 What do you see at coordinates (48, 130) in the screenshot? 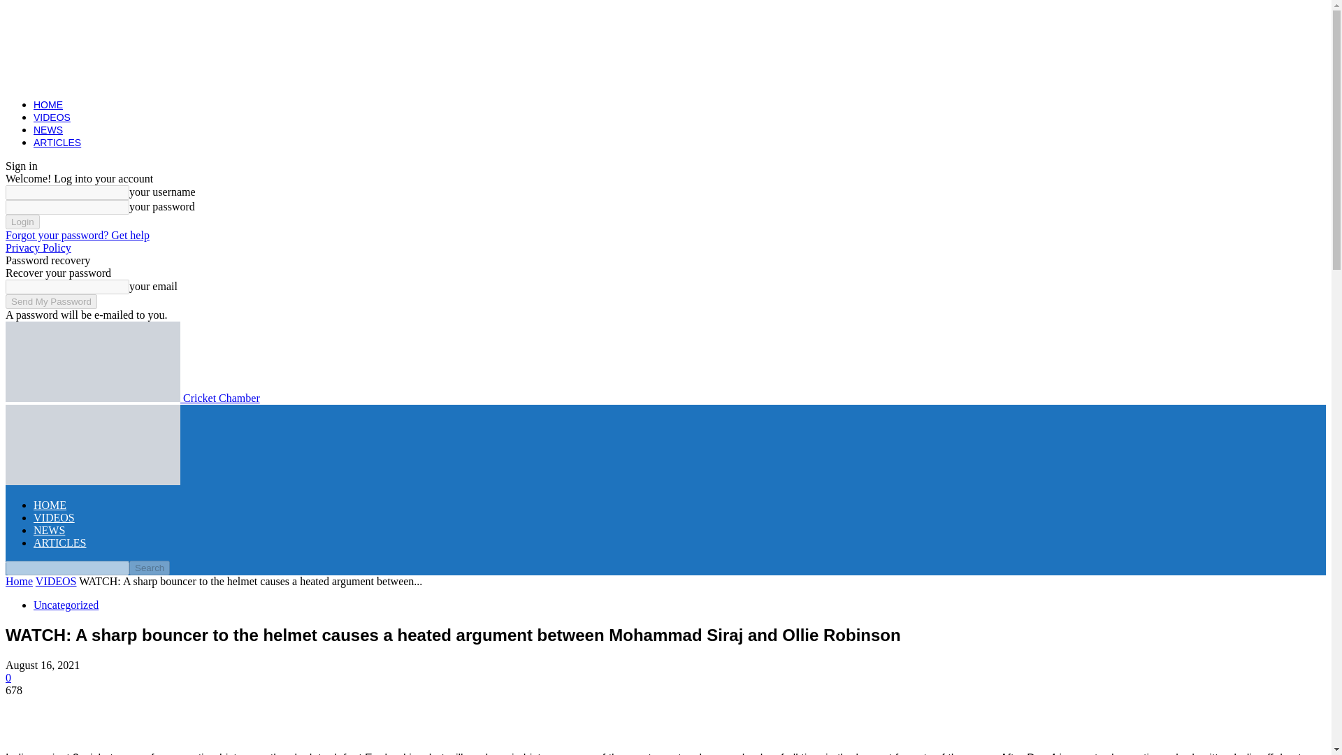
I see `NEWS` at bounding box center [48, 130].